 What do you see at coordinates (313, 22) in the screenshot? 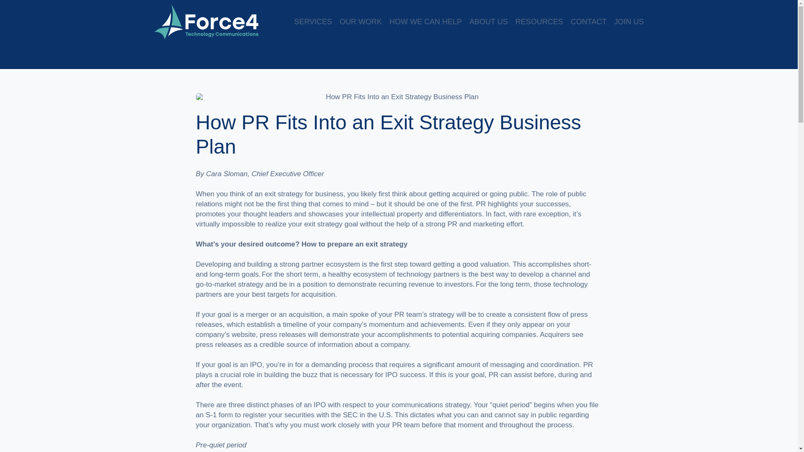
I see `SERVICES` at bounding box center [313, 22].